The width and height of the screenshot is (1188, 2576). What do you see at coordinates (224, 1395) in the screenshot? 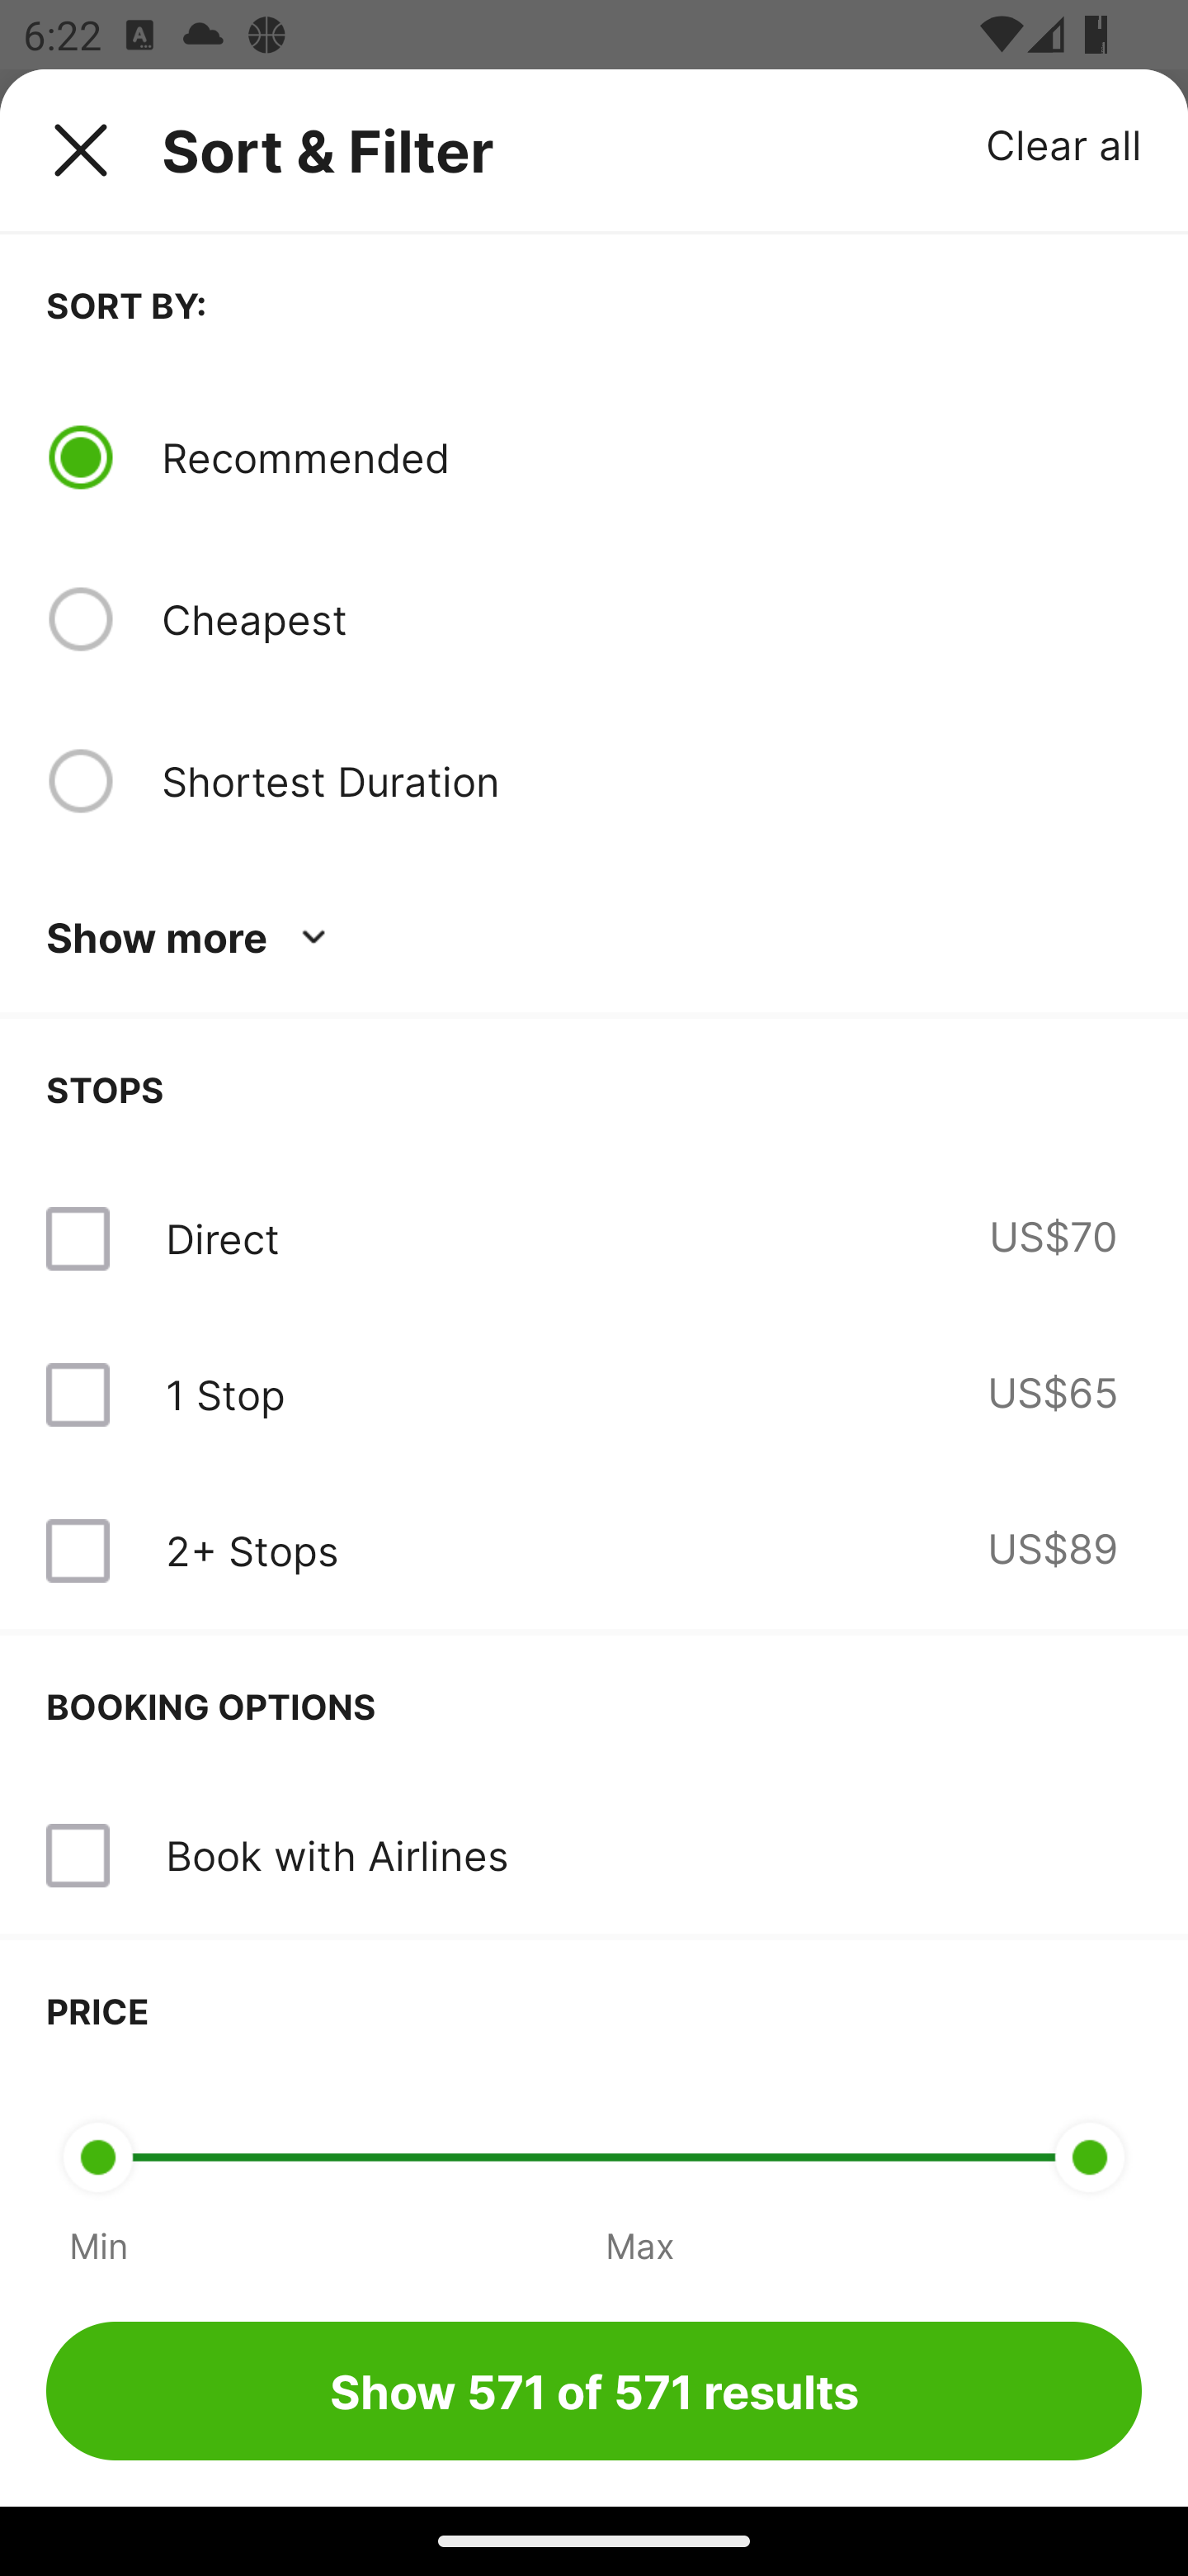
I see `1 Stop` at bounding box center [224, 1395].